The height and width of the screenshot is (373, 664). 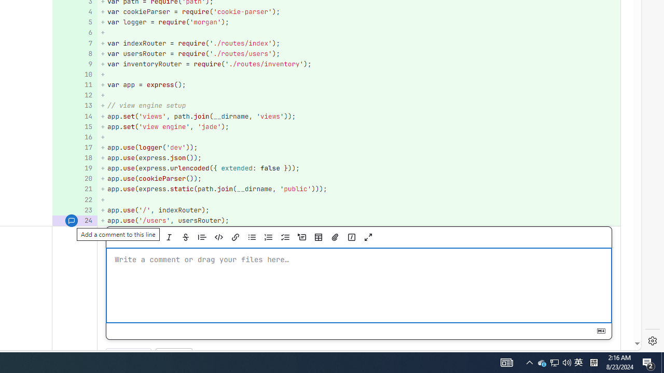 I want to click on Add a comment to this line 24, so click(x=75, y=221).